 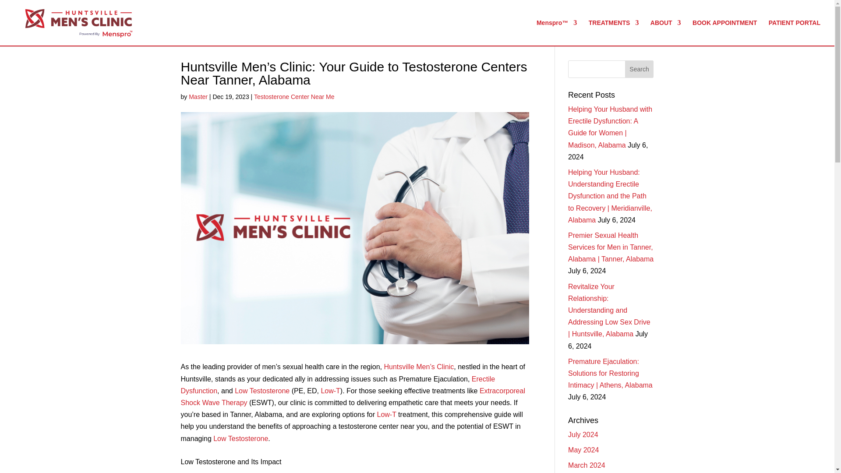 What do you see at coordinates (330, 391) in the screenshot?
I see `Low-T` at bounding box center [330, 391].